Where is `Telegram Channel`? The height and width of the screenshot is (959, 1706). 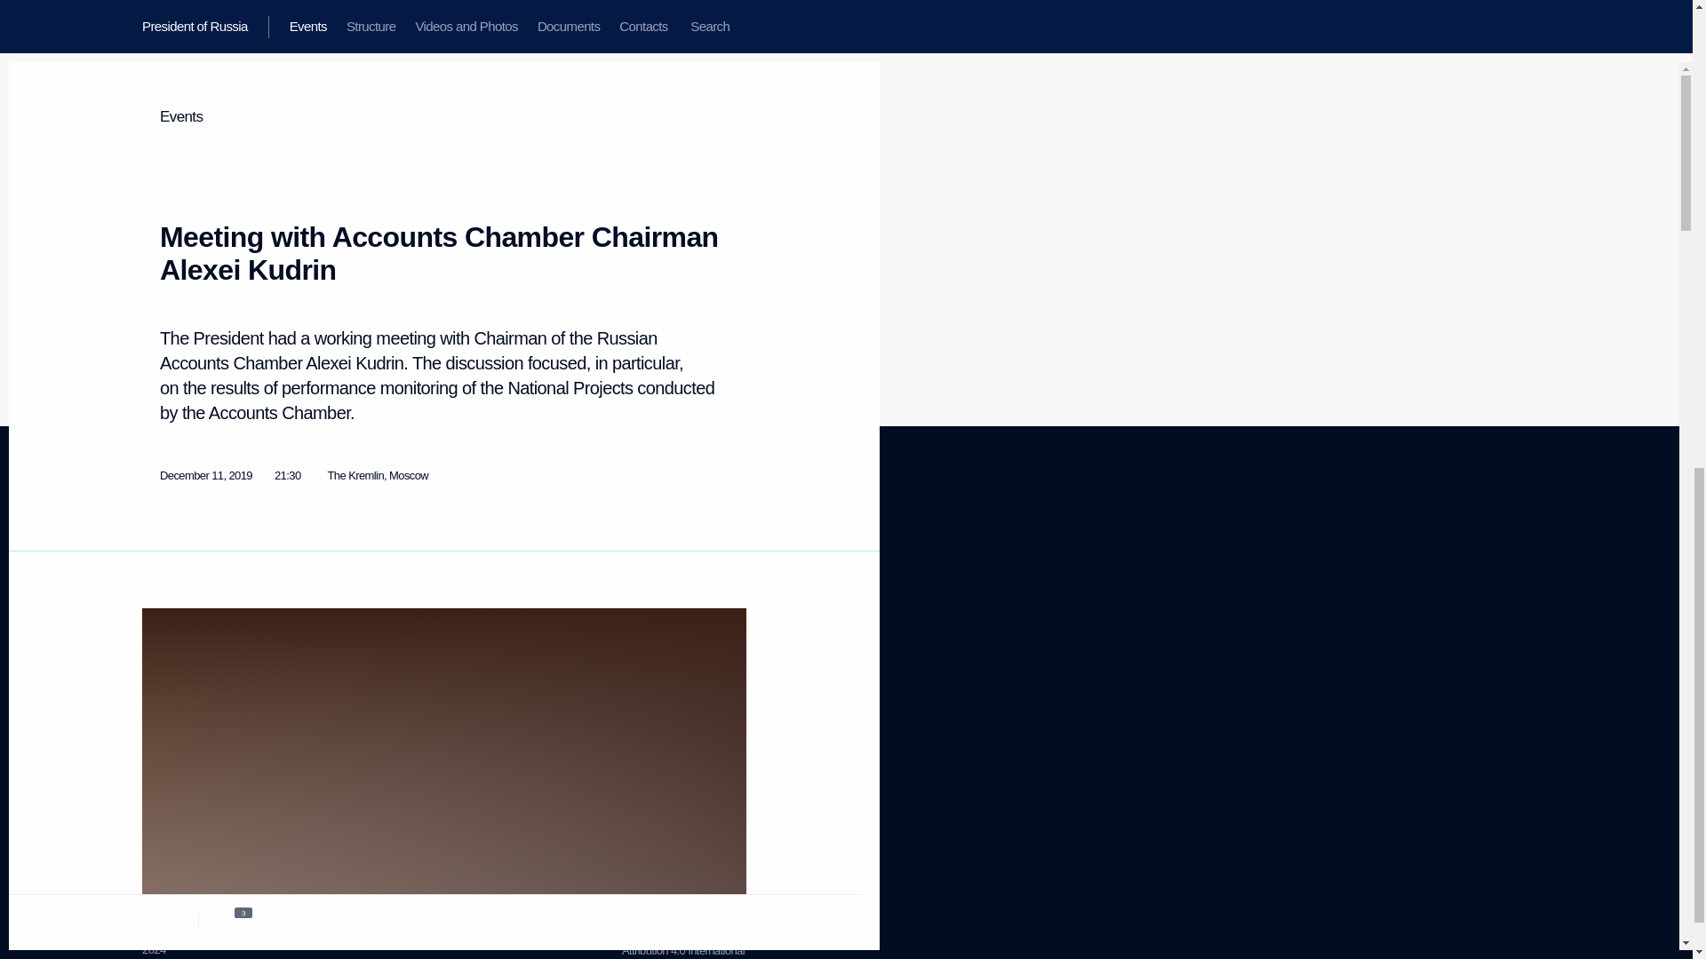 Telegram Channel is located at coordinates (682, 943).